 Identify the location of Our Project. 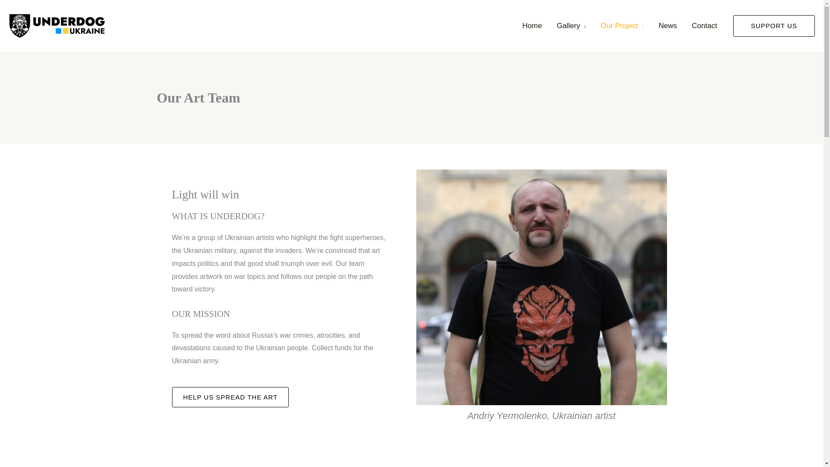
(622, 26).